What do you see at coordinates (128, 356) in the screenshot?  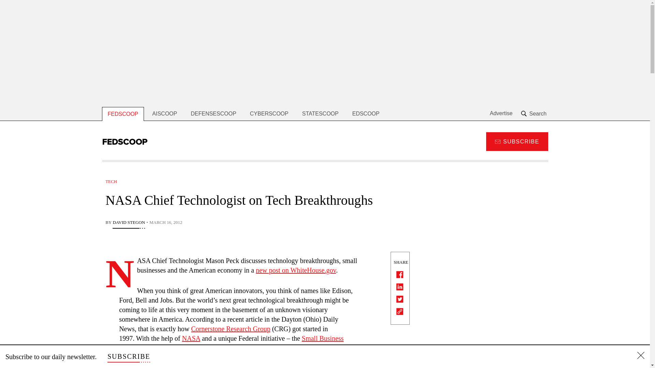 I see `SUBSCRIBE` at bounding box center [128, 356].